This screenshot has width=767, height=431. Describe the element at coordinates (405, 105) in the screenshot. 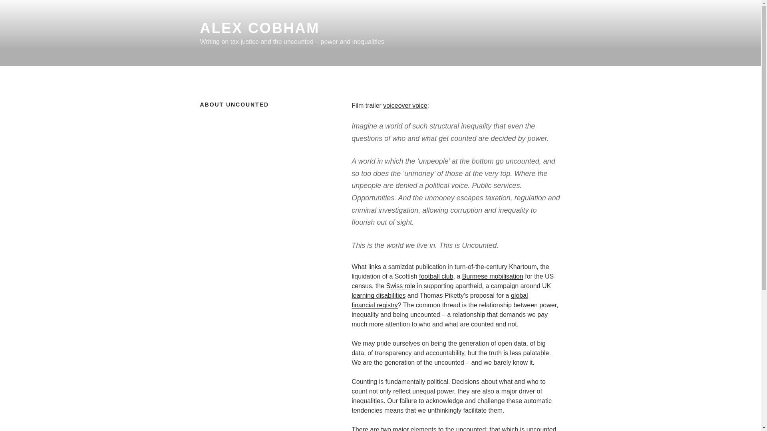

I see `voiceover voice` at that location.